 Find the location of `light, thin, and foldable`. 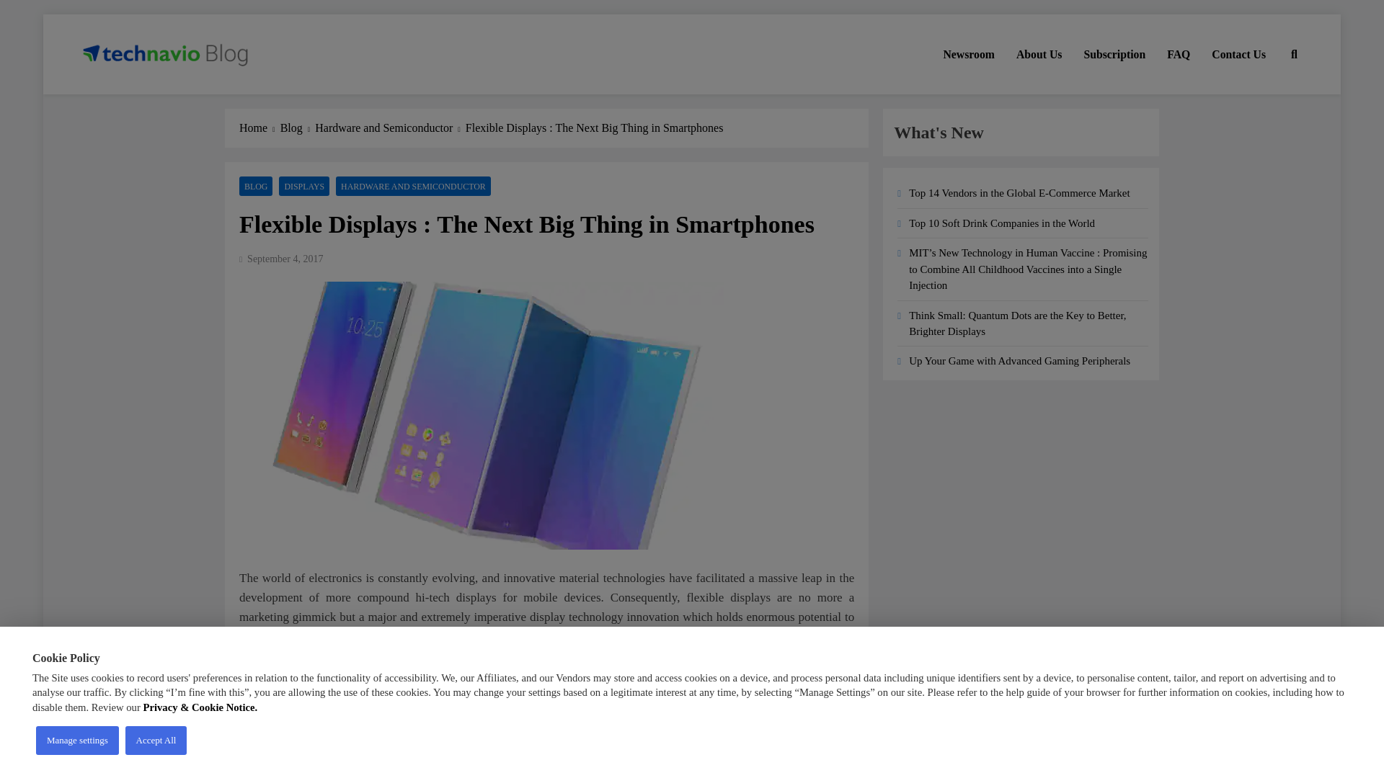

light, thin, and foldable is located at coordinates (430, 636).